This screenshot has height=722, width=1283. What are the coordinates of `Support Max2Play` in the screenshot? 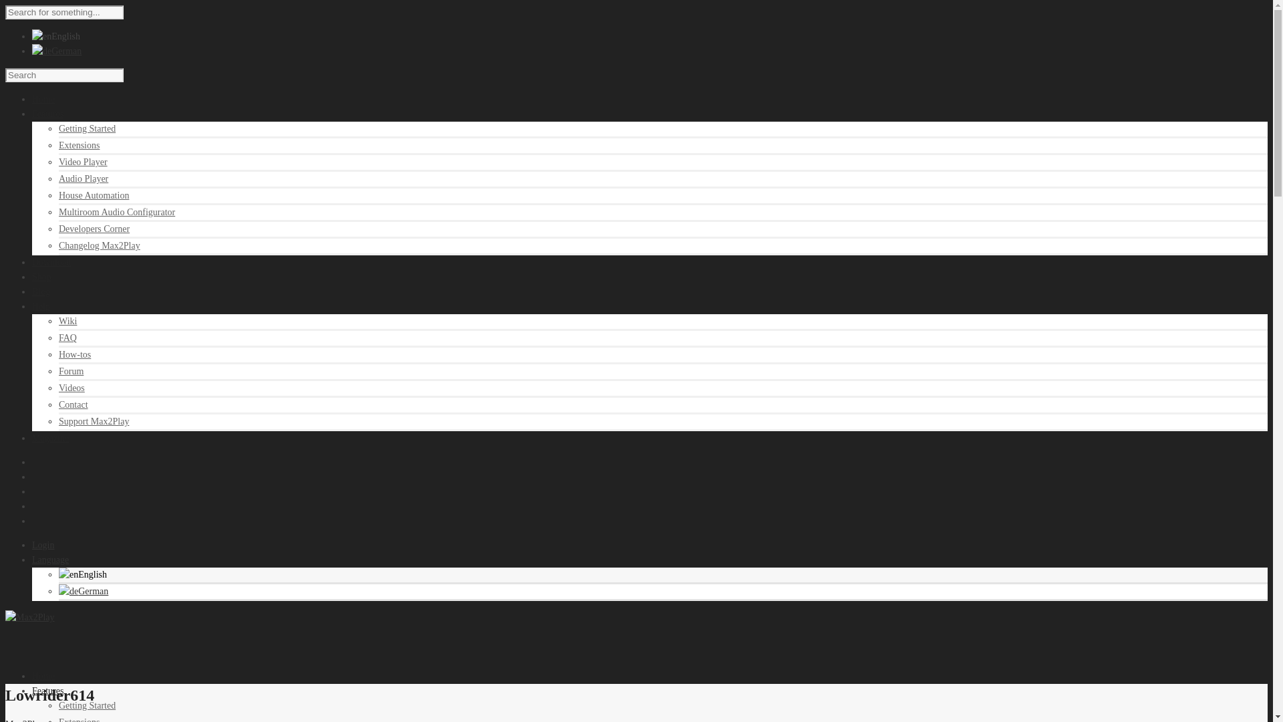 It's located at (94, 421).